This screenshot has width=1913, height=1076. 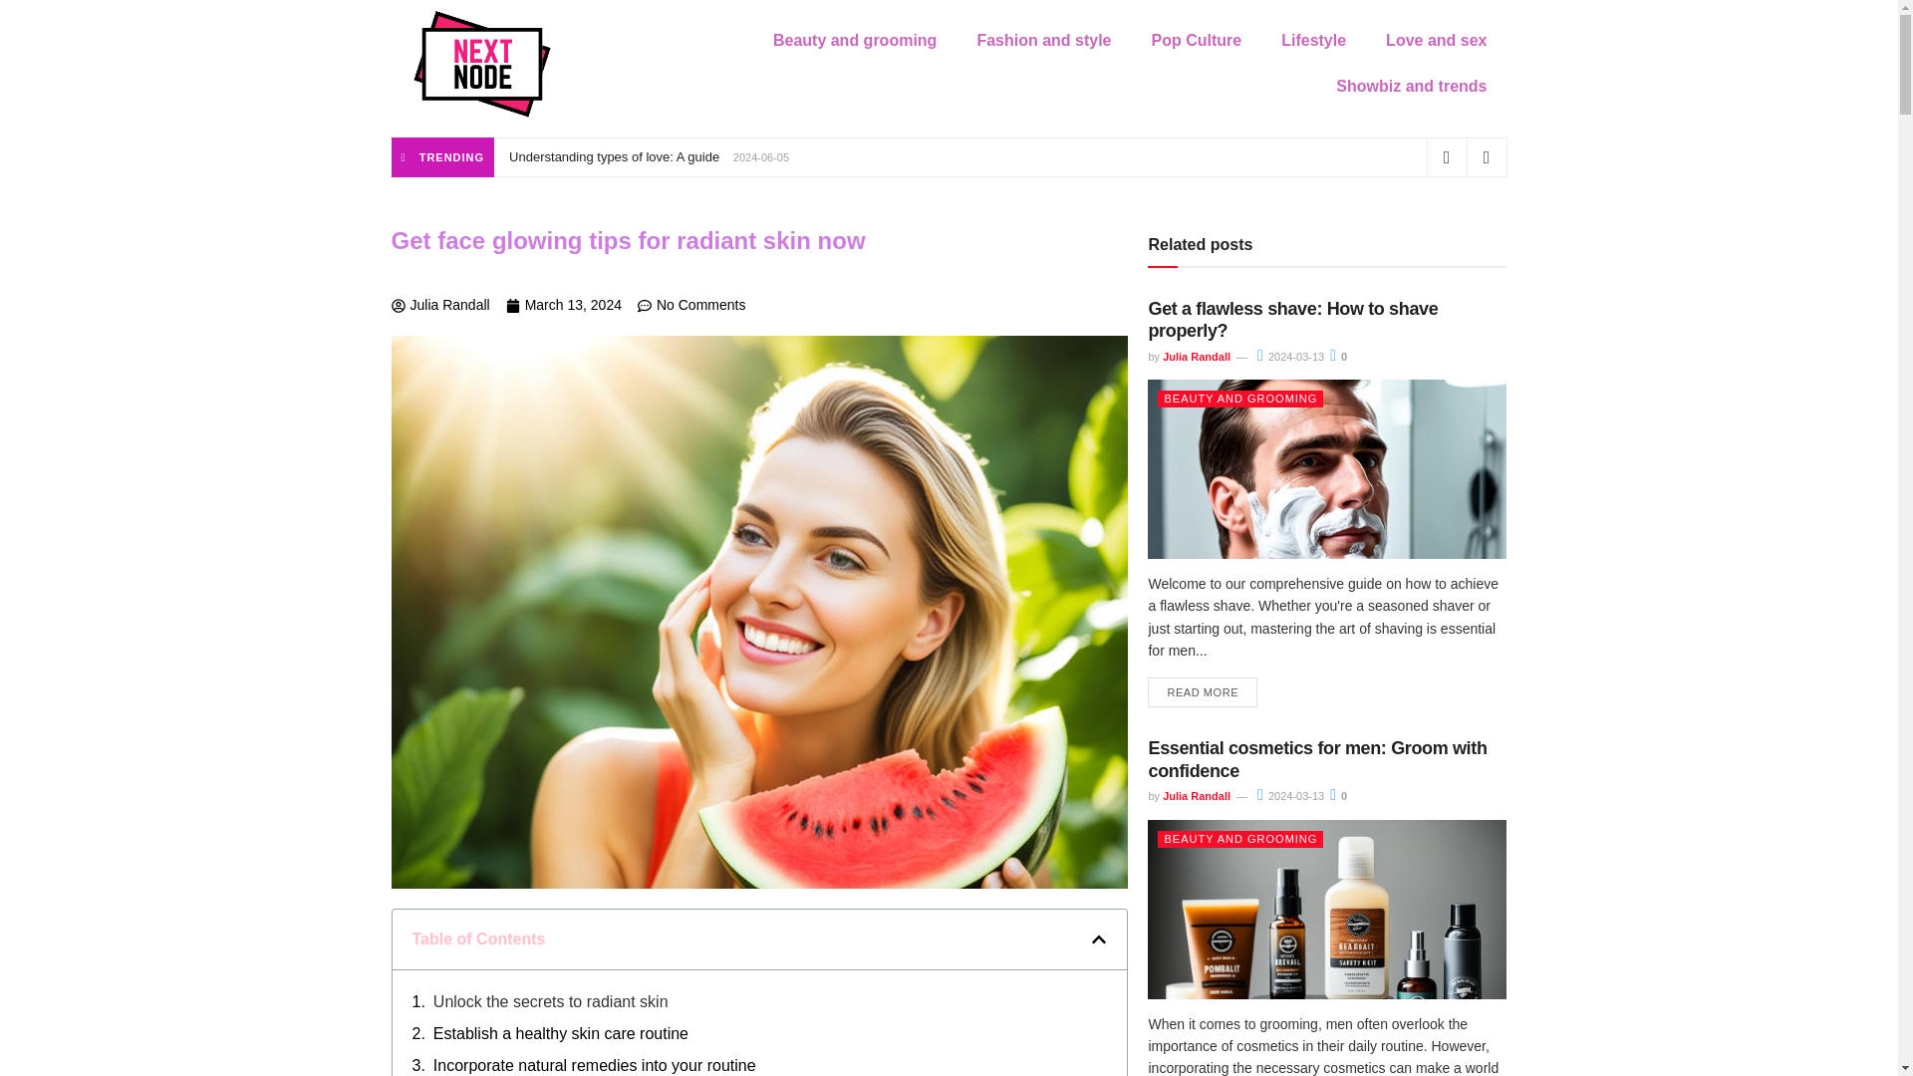 What do you see at coordinates (1198, 40) in the screenshot?
I see `Pop Culture` at bounding box center [1198, 40].